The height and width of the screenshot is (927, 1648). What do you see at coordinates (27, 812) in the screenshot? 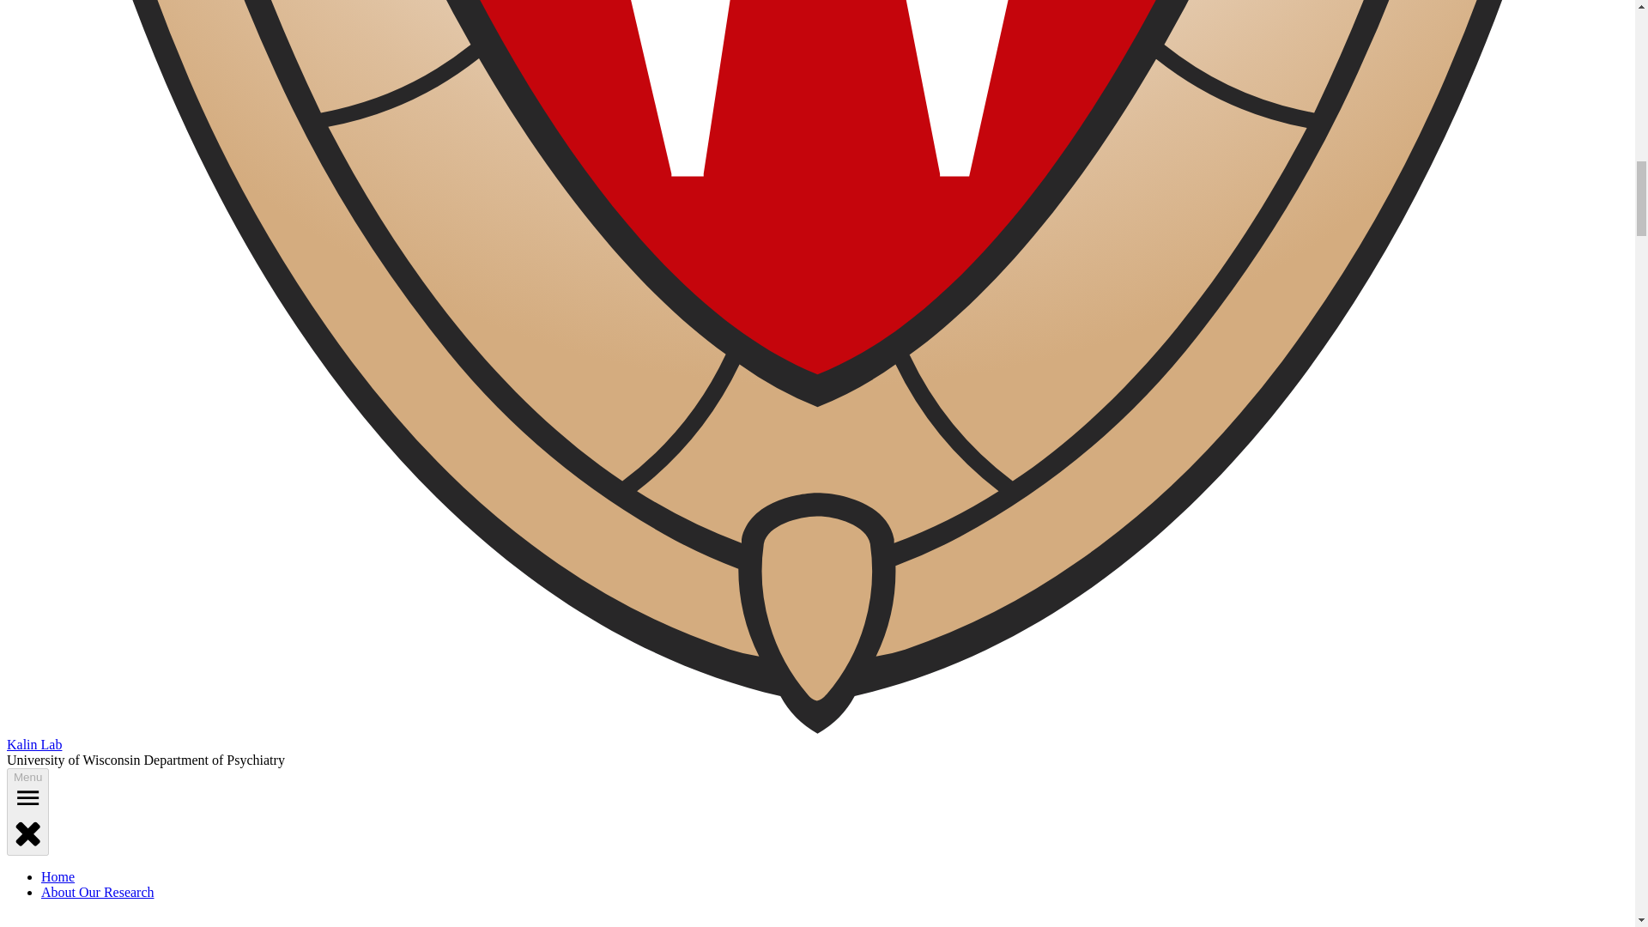
I see `Menu open menu close` at bounding box center [27, 812].